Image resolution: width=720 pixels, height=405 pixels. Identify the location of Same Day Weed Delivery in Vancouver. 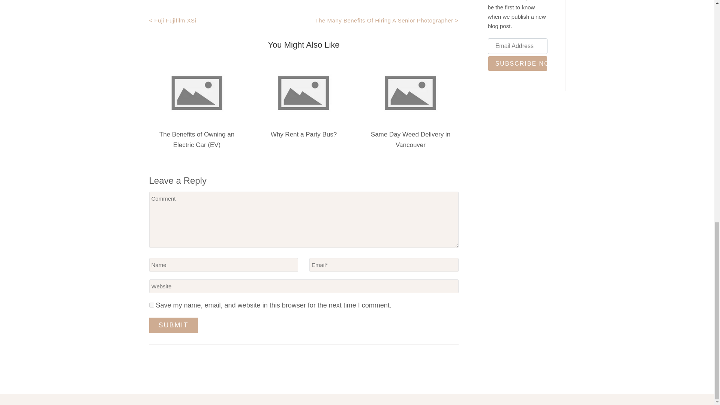
(410, 139).